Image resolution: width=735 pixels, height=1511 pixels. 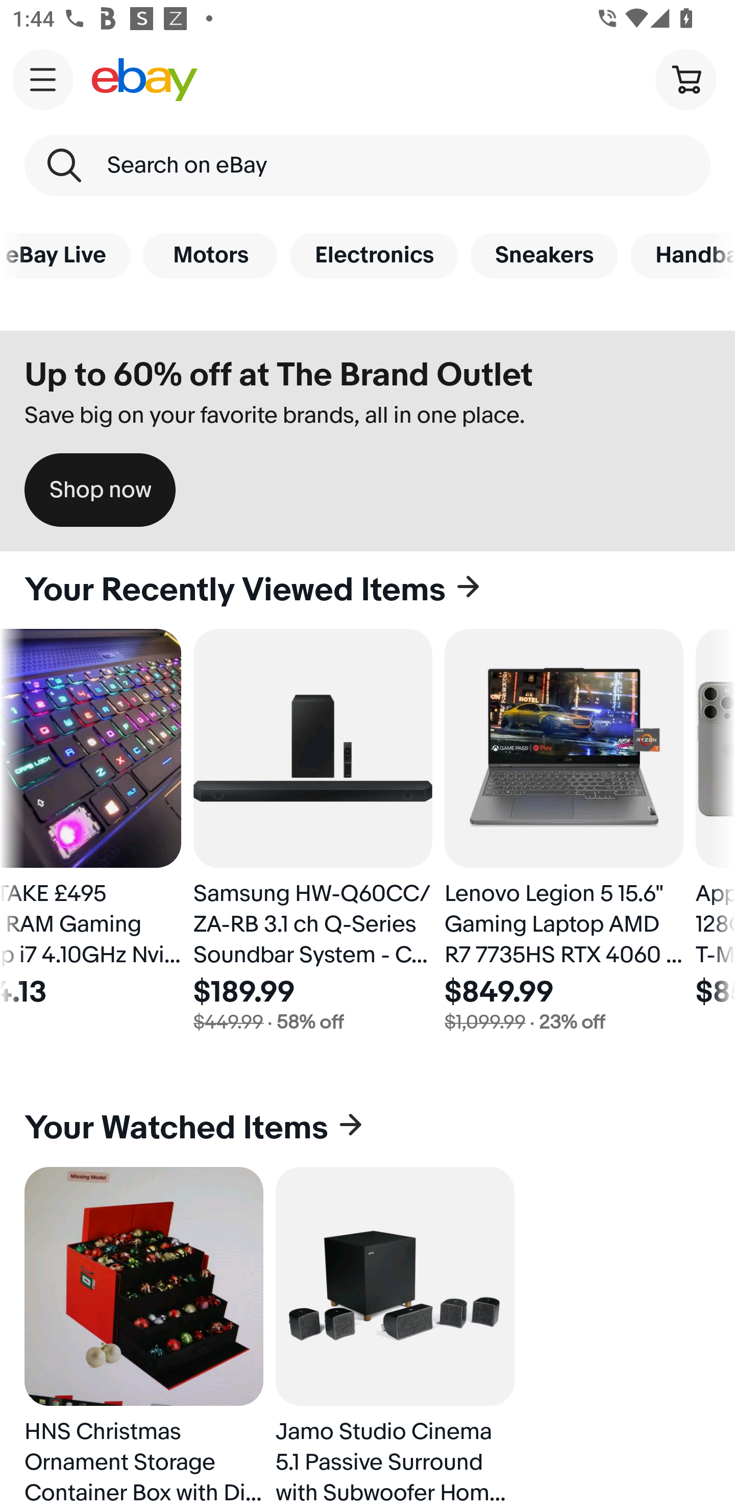 I want to click on Motors, so click(x=210, y=255).